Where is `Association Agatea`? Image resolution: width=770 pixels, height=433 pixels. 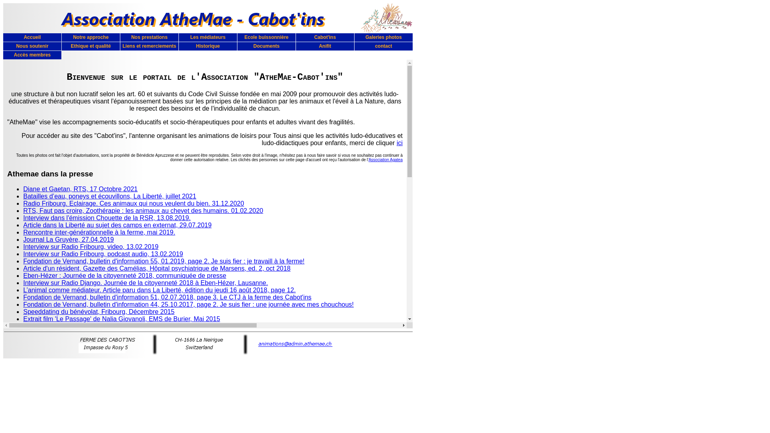 Association Agatea is located at coordinates (386, 160).